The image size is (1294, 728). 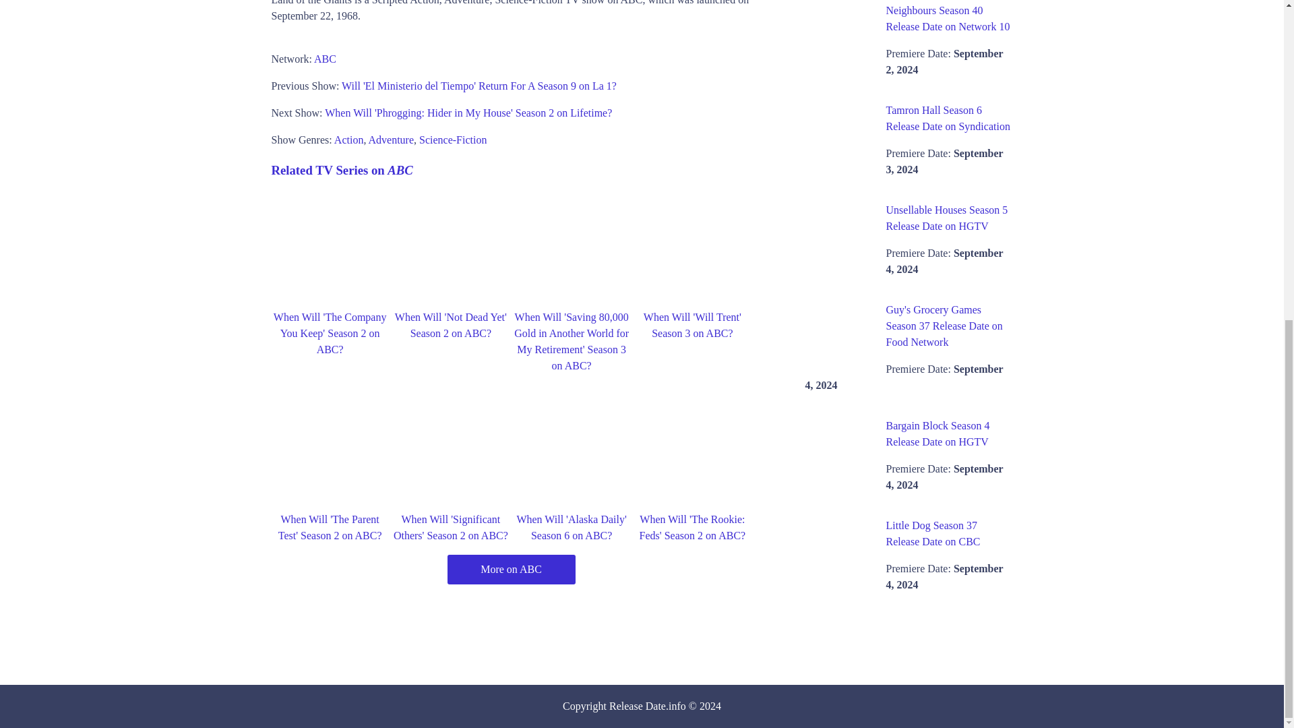 I want to click on Adventure, so click(x=391, y=140).